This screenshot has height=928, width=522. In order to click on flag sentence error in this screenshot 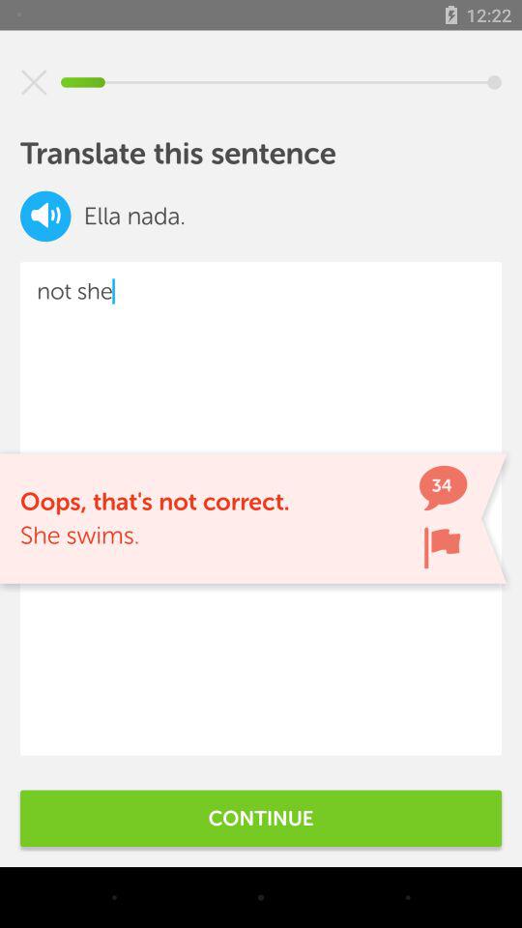, I will do `click(442, 547)`.